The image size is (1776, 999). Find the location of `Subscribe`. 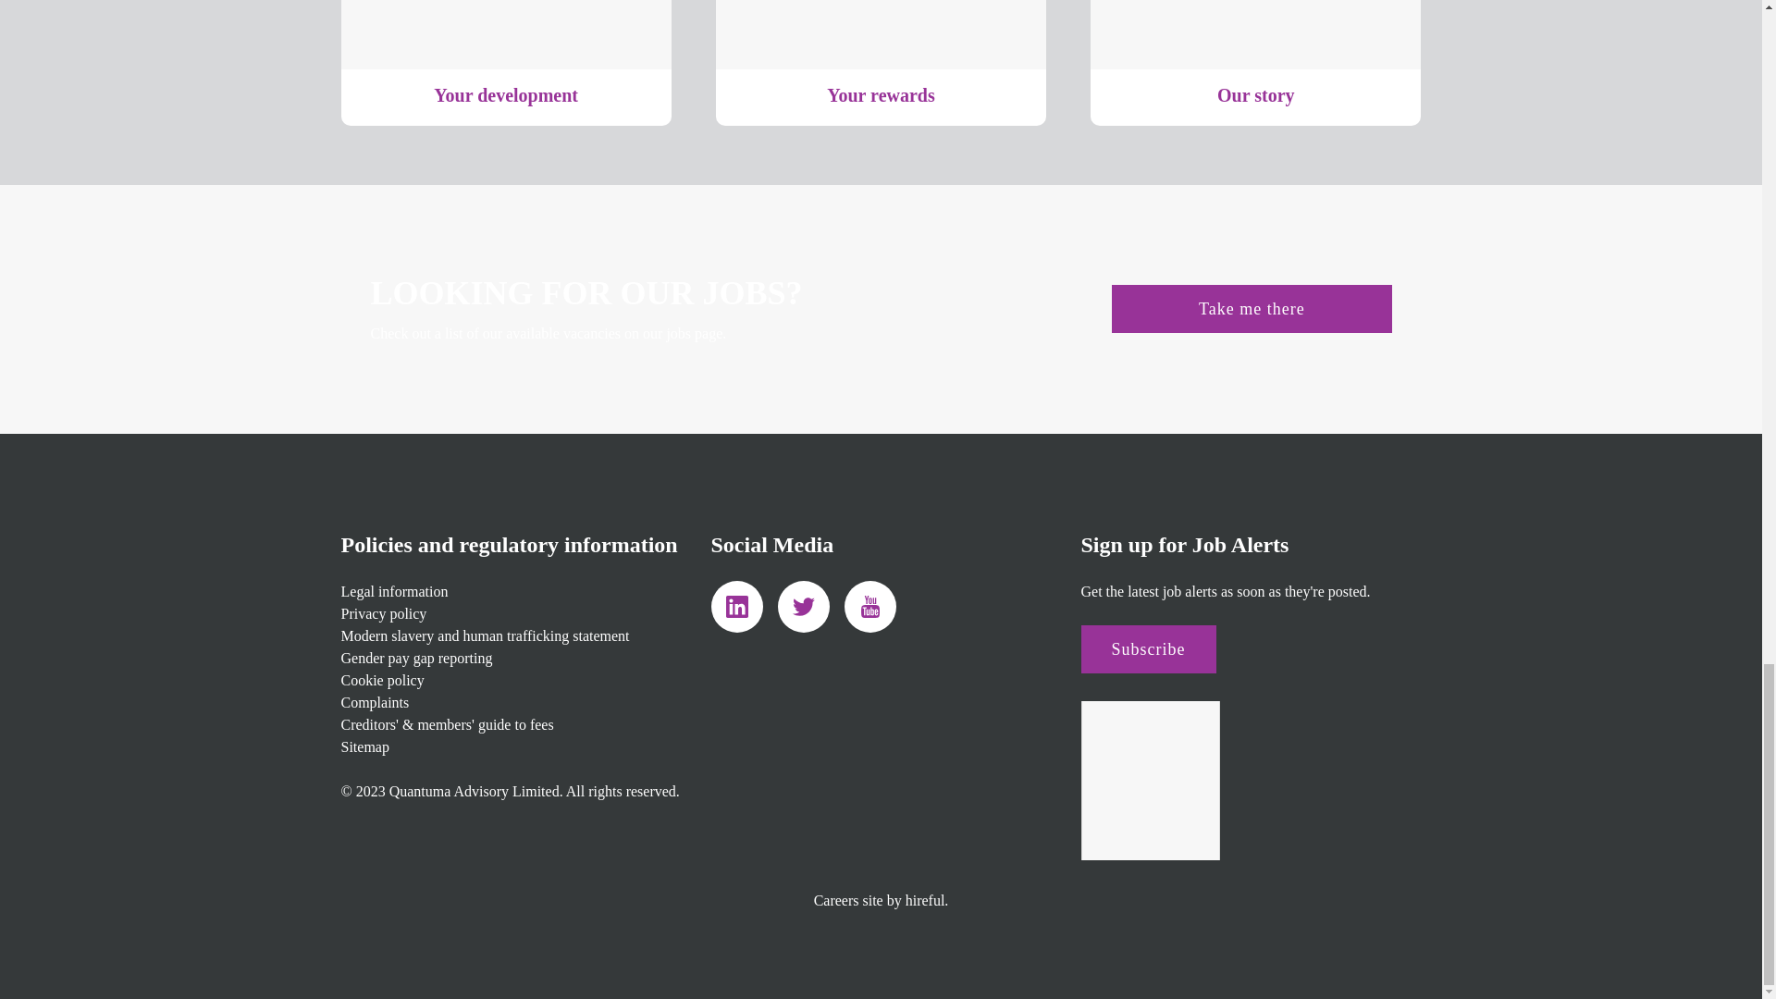

Subscribe is located at coordinates (1147, 649).